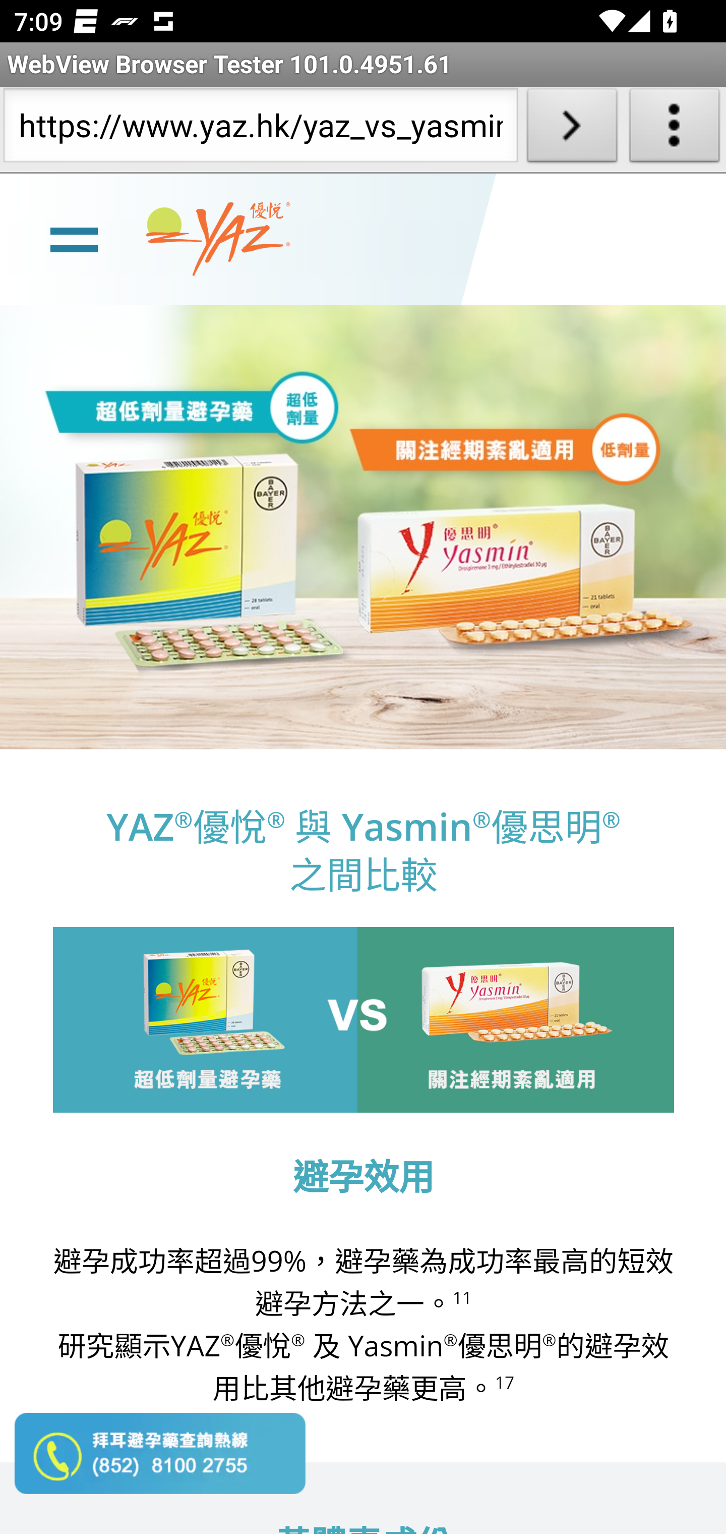 The image size is (726, 1534). What do you see at coordinates (74, 238) in the screenshot?
I see `line Toggle burger menu` at bounding box center [74, 238].